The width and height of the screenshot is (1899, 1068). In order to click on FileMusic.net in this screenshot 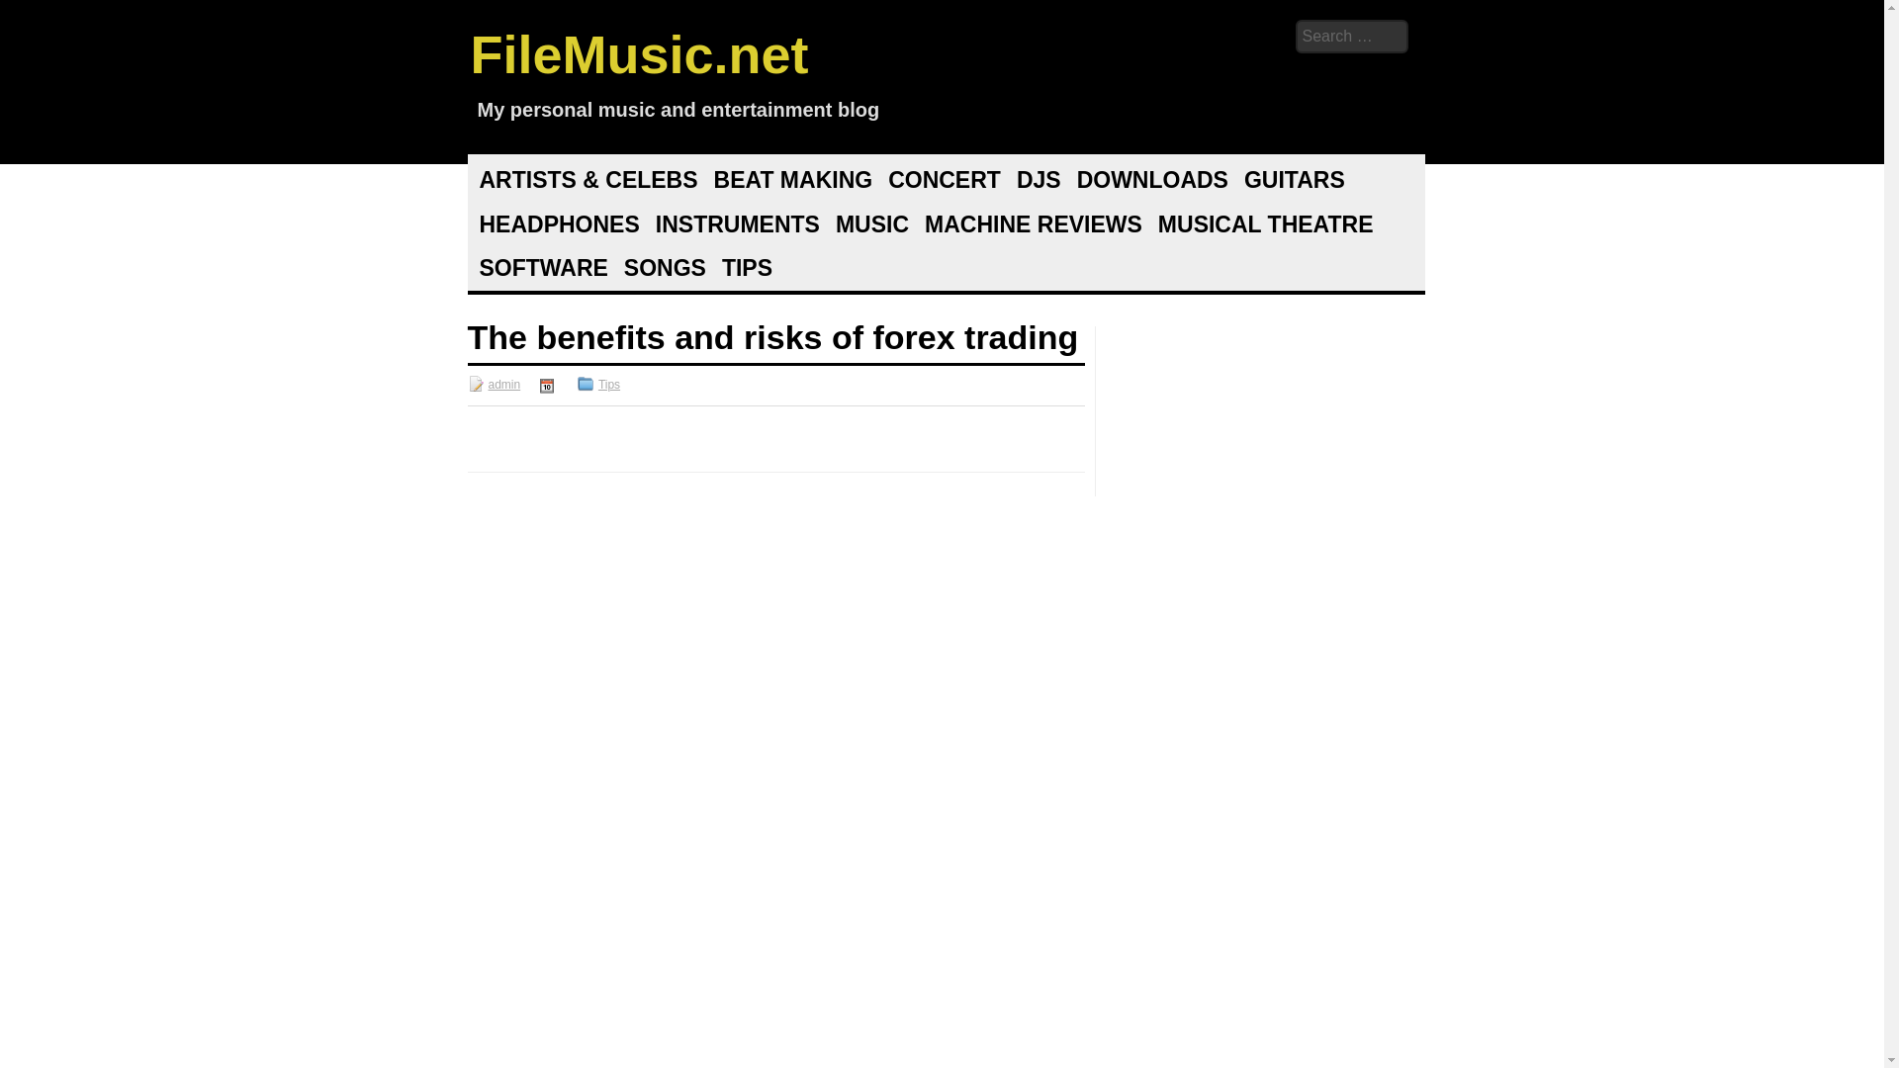, I will do `click(639, 53)`.